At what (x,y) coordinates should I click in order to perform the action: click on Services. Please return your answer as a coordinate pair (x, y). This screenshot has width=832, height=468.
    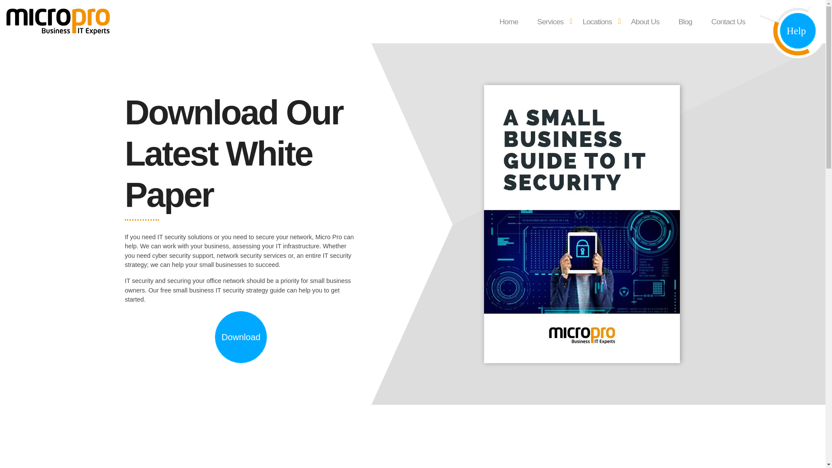
    Looking at the image, I should click on (550, 22).